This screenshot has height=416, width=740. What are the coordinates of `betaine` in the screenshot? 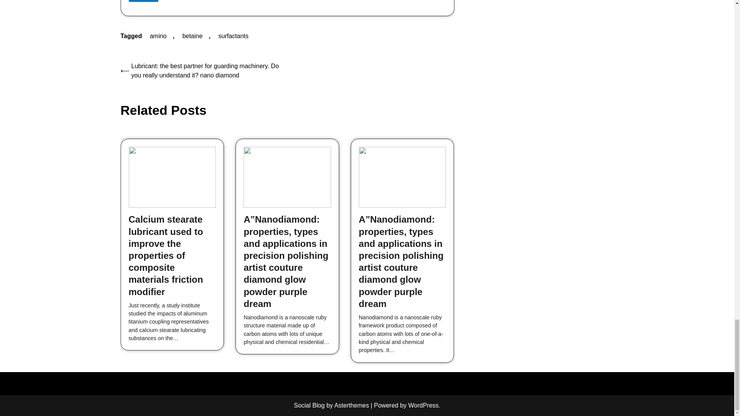 It's located at (192, 36).